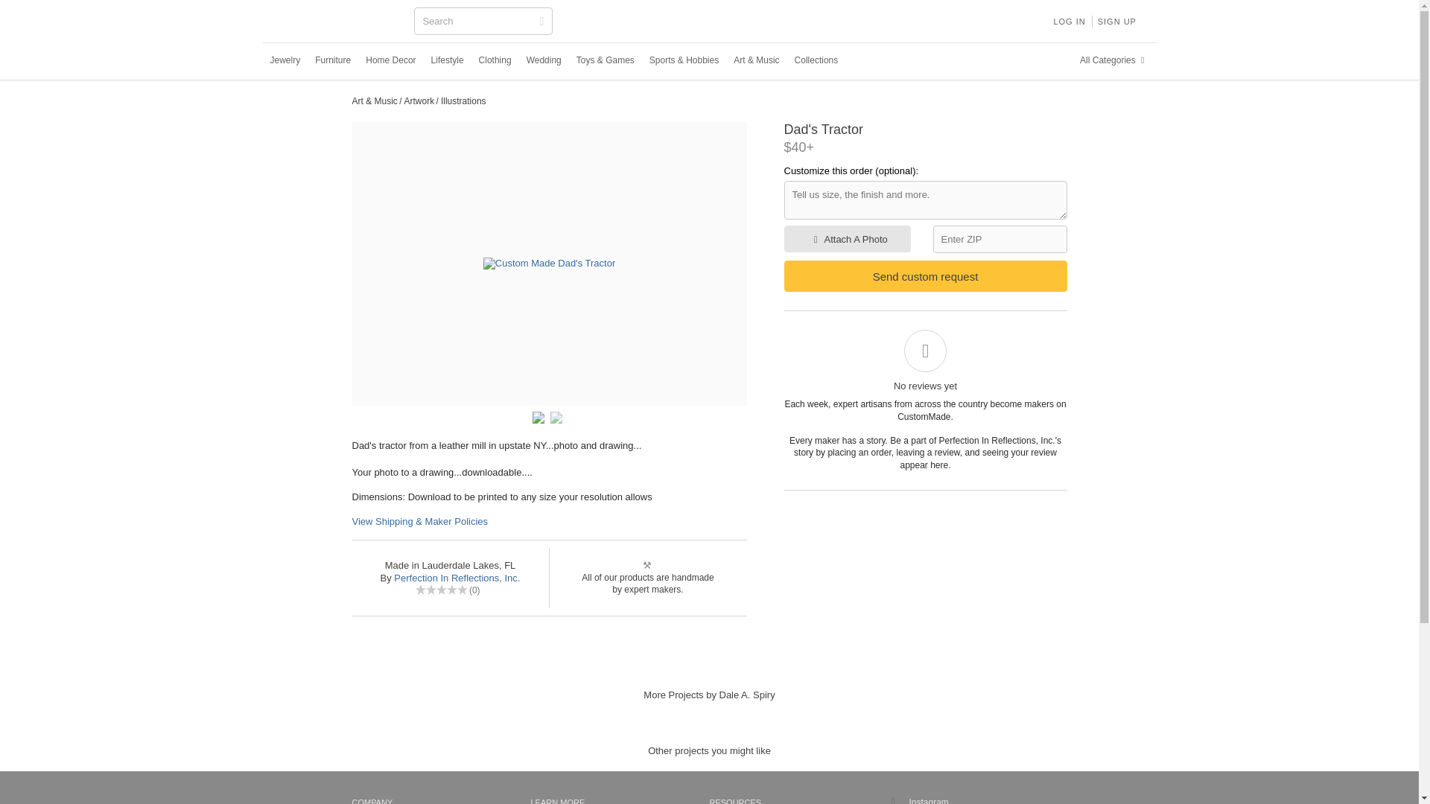 This screenshot has height=804, width=1430. I want to click on All Categories, so click(1114, 60).